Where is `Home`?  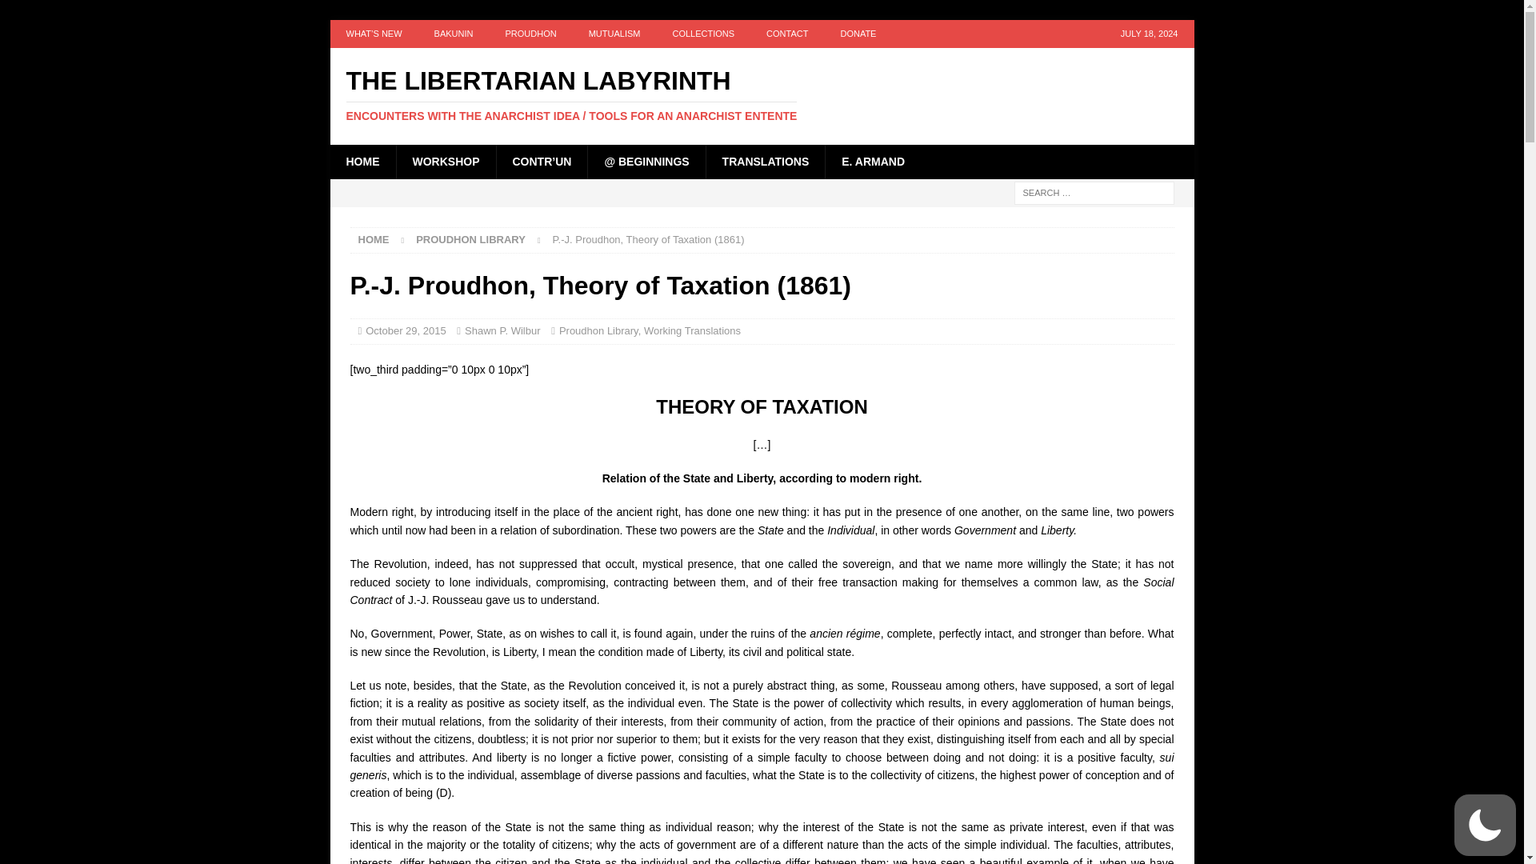 Home is located at coordinates (374, 238).